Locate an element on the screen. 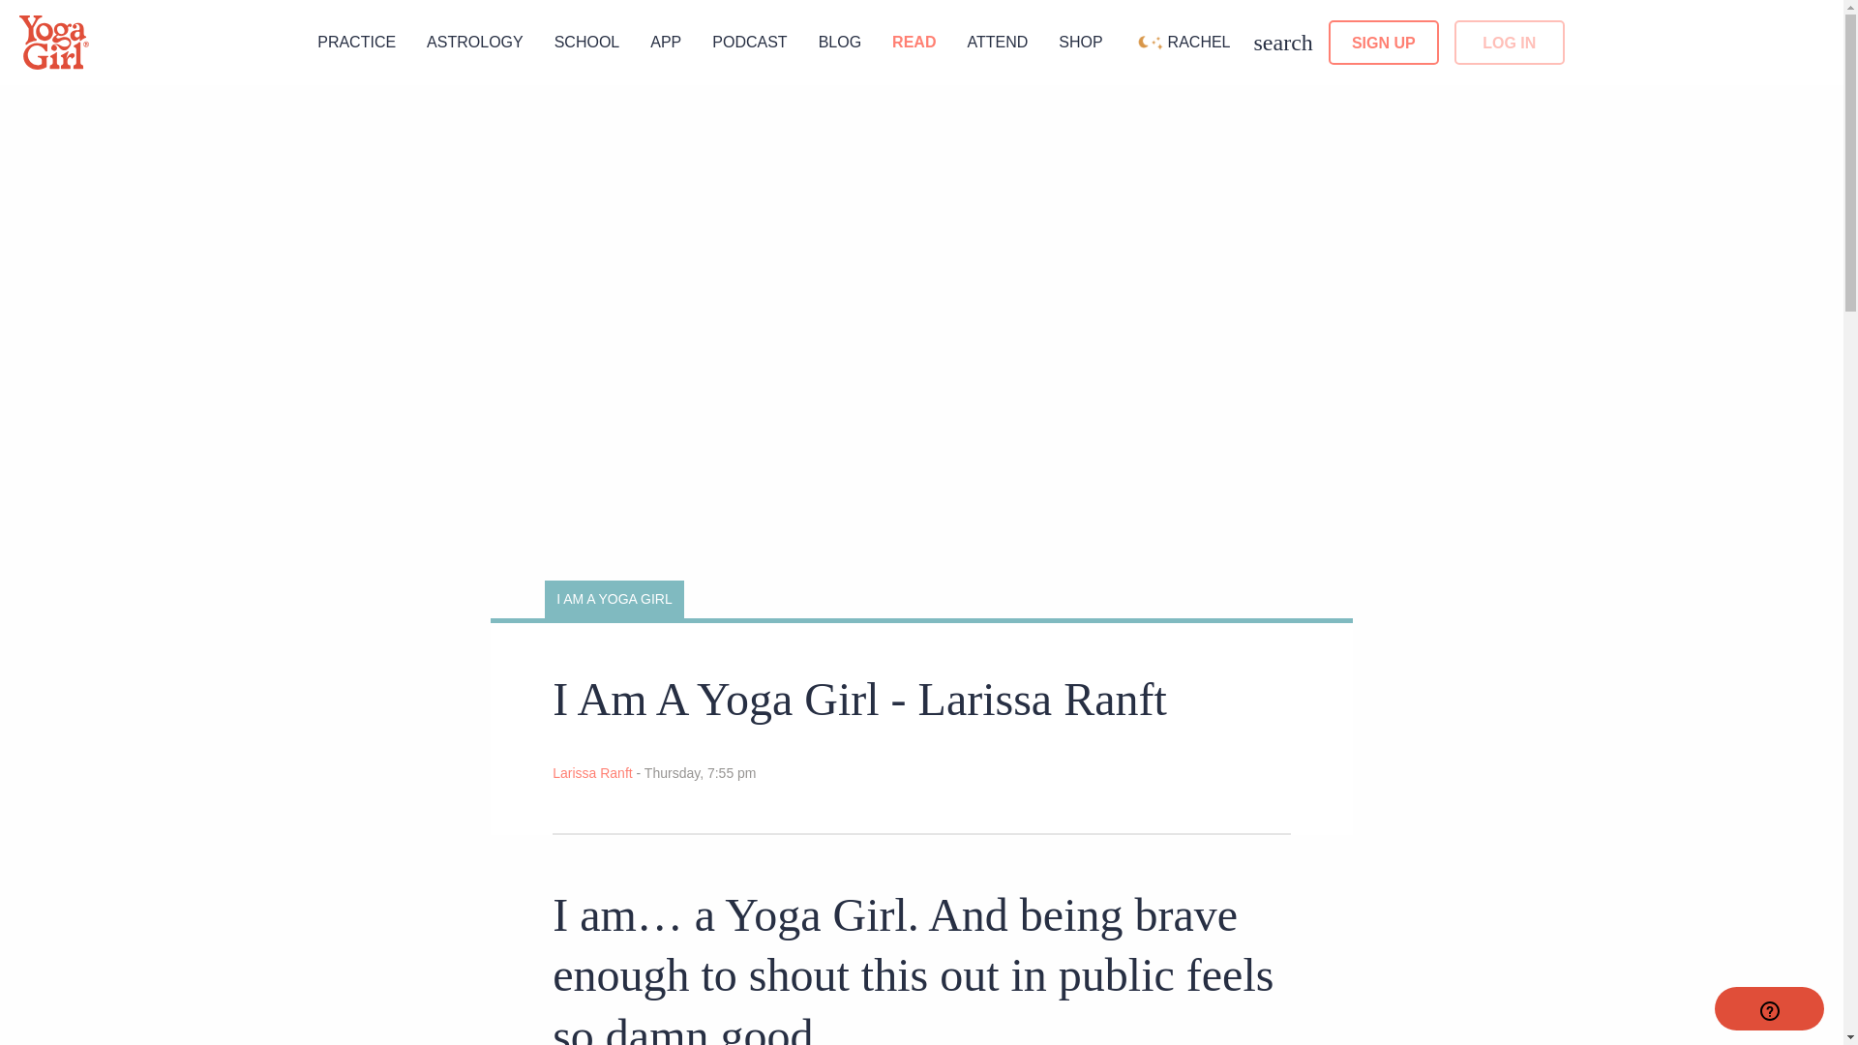 This screenshot has height=1045, width=1858. RACHEL is located at coordinates (1182, 41).